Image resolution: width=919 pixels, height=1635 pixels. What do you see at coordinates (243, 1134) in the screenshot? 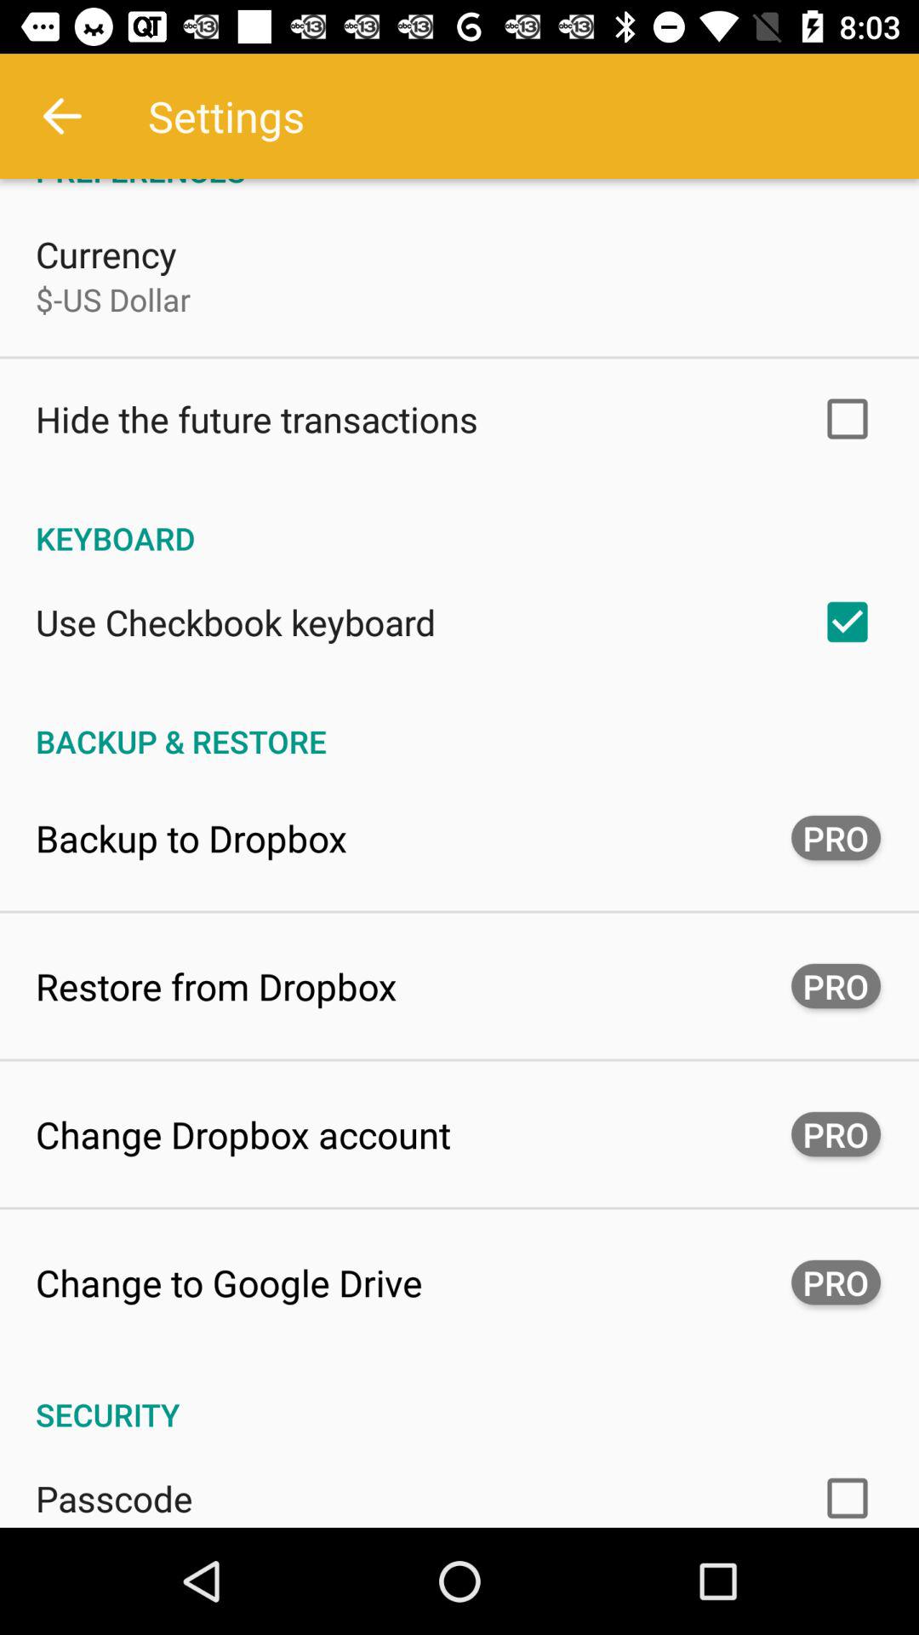
I see `flip until the change dropbox account icon` at bounding box center [243, 1134].